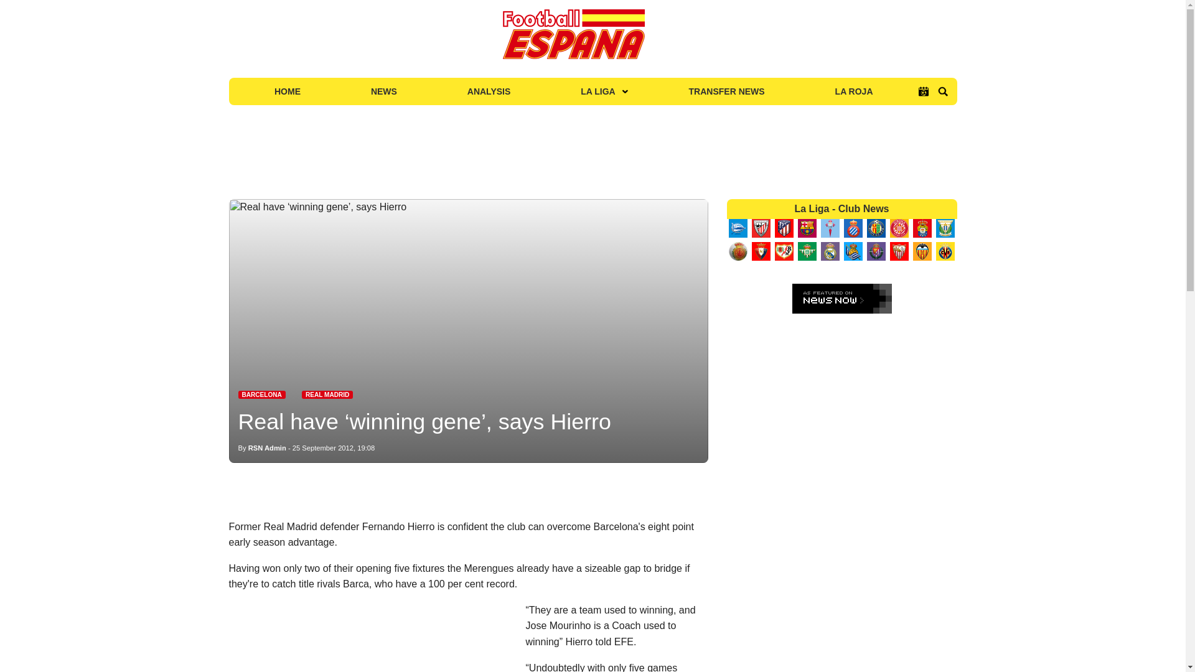 This screenshot has width=1195, height=672. What do you see at coordinates (261, 394) in the screenshot?
I see `Latest Barcelona News` at bounding box center [261, 394].